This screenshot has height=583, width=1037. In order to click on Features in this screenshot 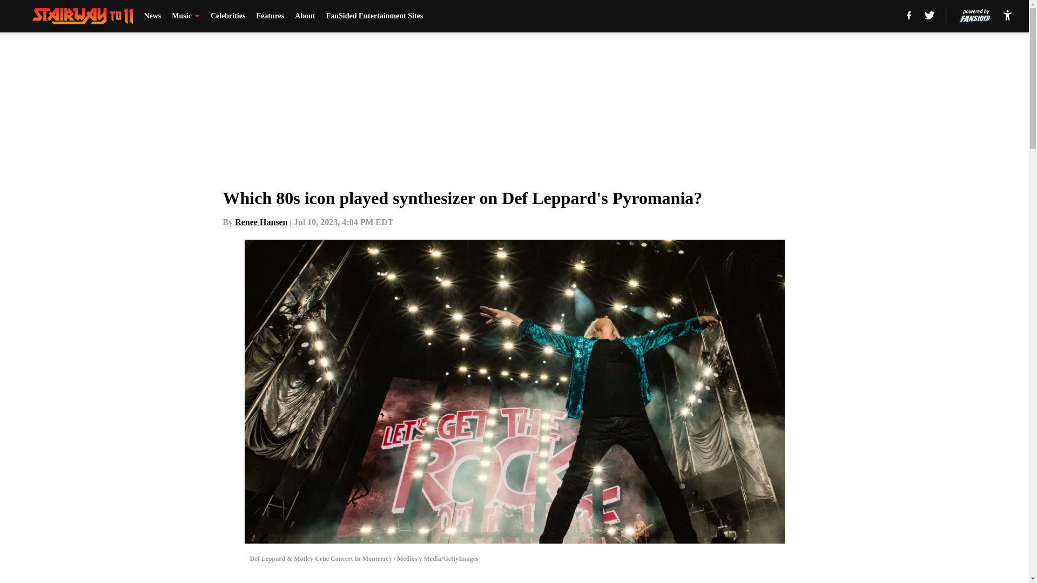, I will do `click(270, 16)`.